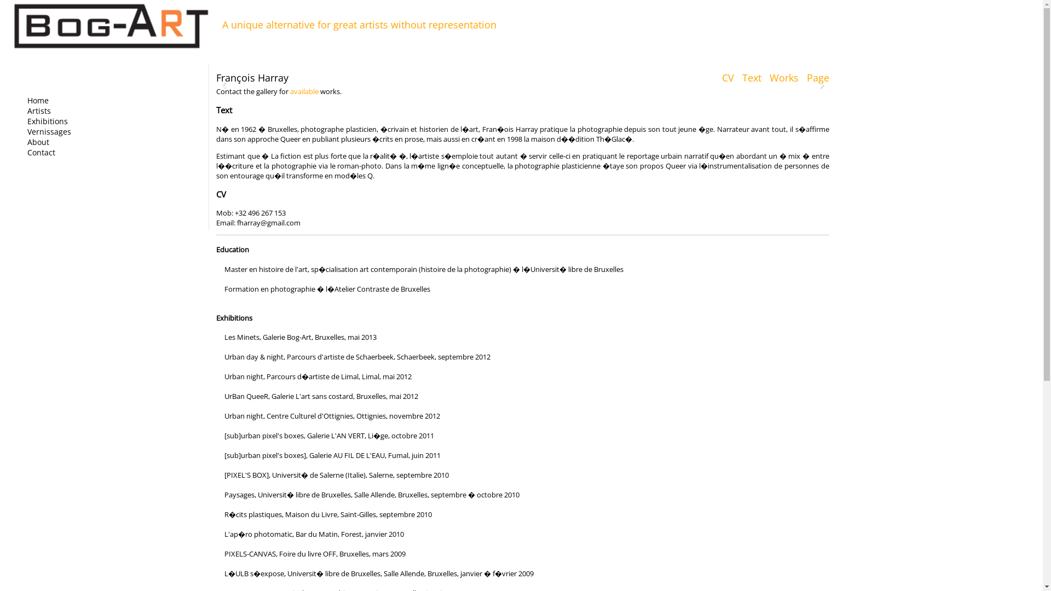  I want to click on available, so click(305, 91).